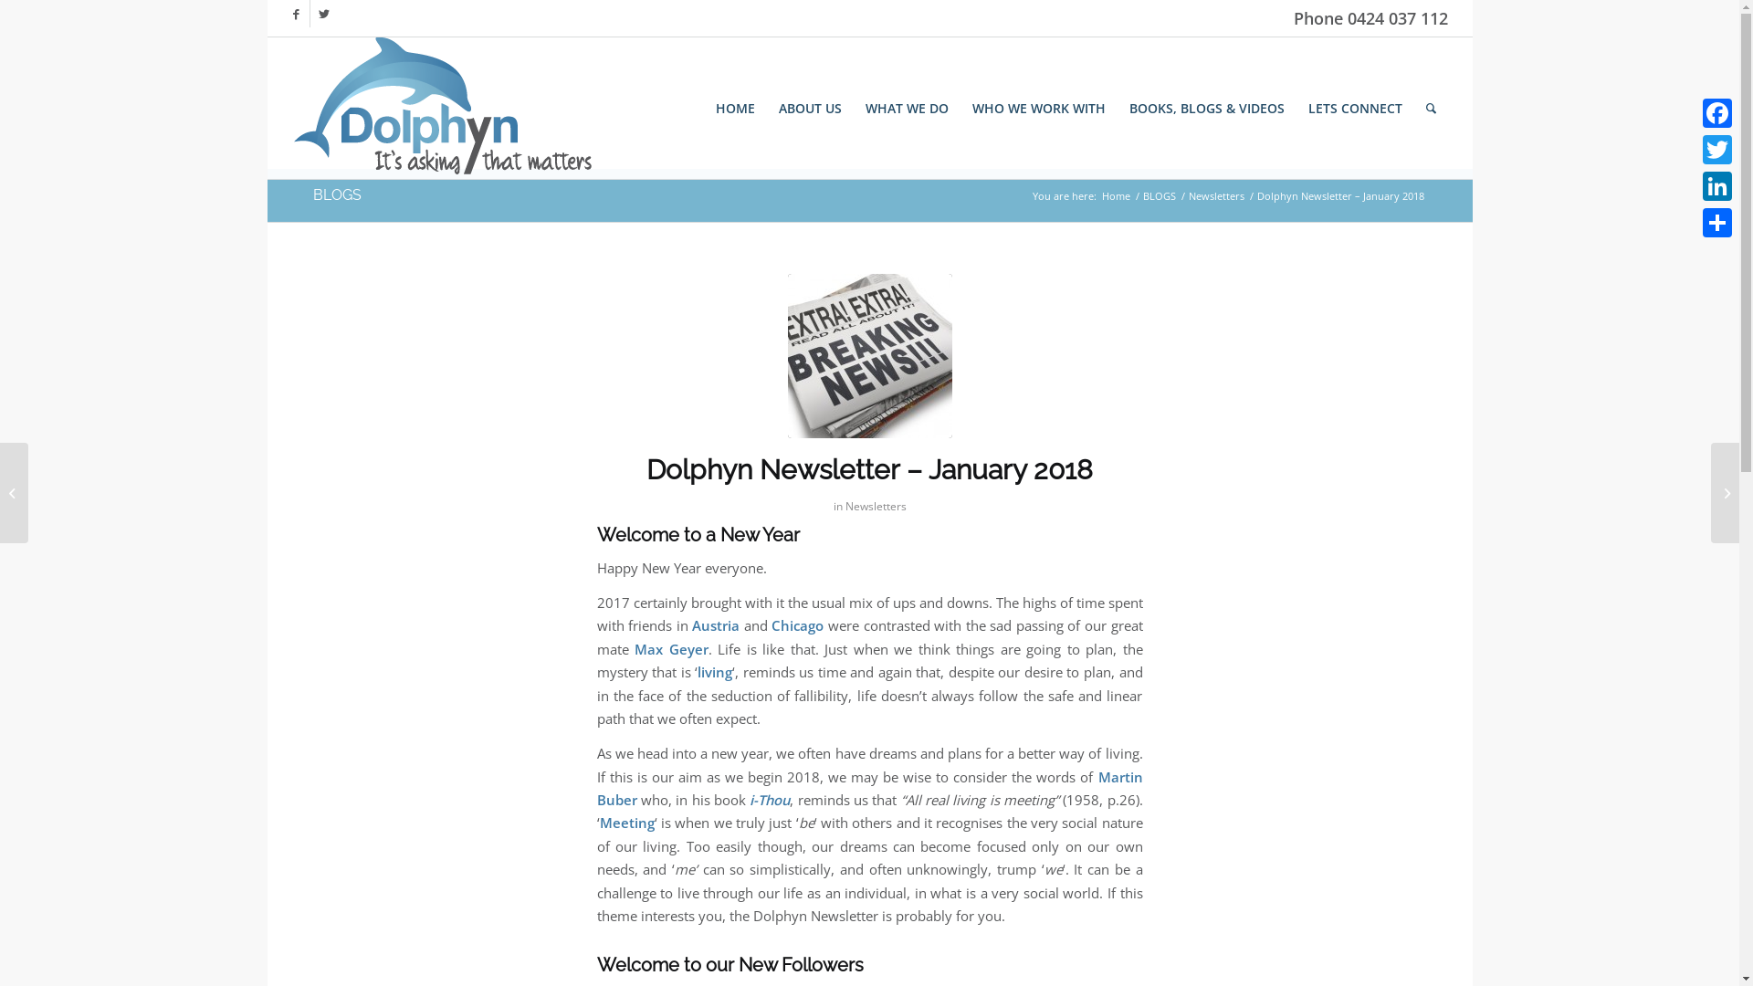 The width and height of the screenshot is (1753, 986). Describe the element at coordinates (811, 108) in the screenshot. I see `ABOUT US` at that location.